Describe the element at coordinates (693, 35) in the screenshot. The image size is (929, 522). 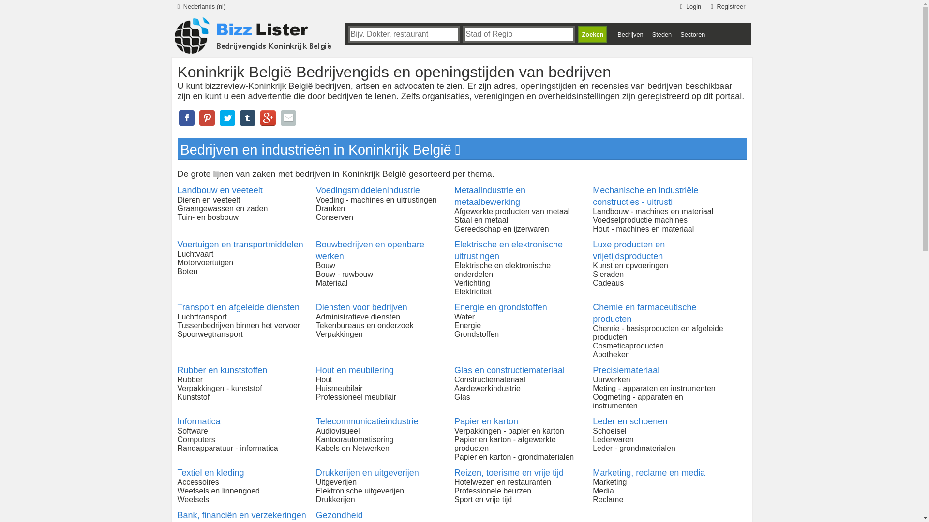
I see `Sectoren` at that location.